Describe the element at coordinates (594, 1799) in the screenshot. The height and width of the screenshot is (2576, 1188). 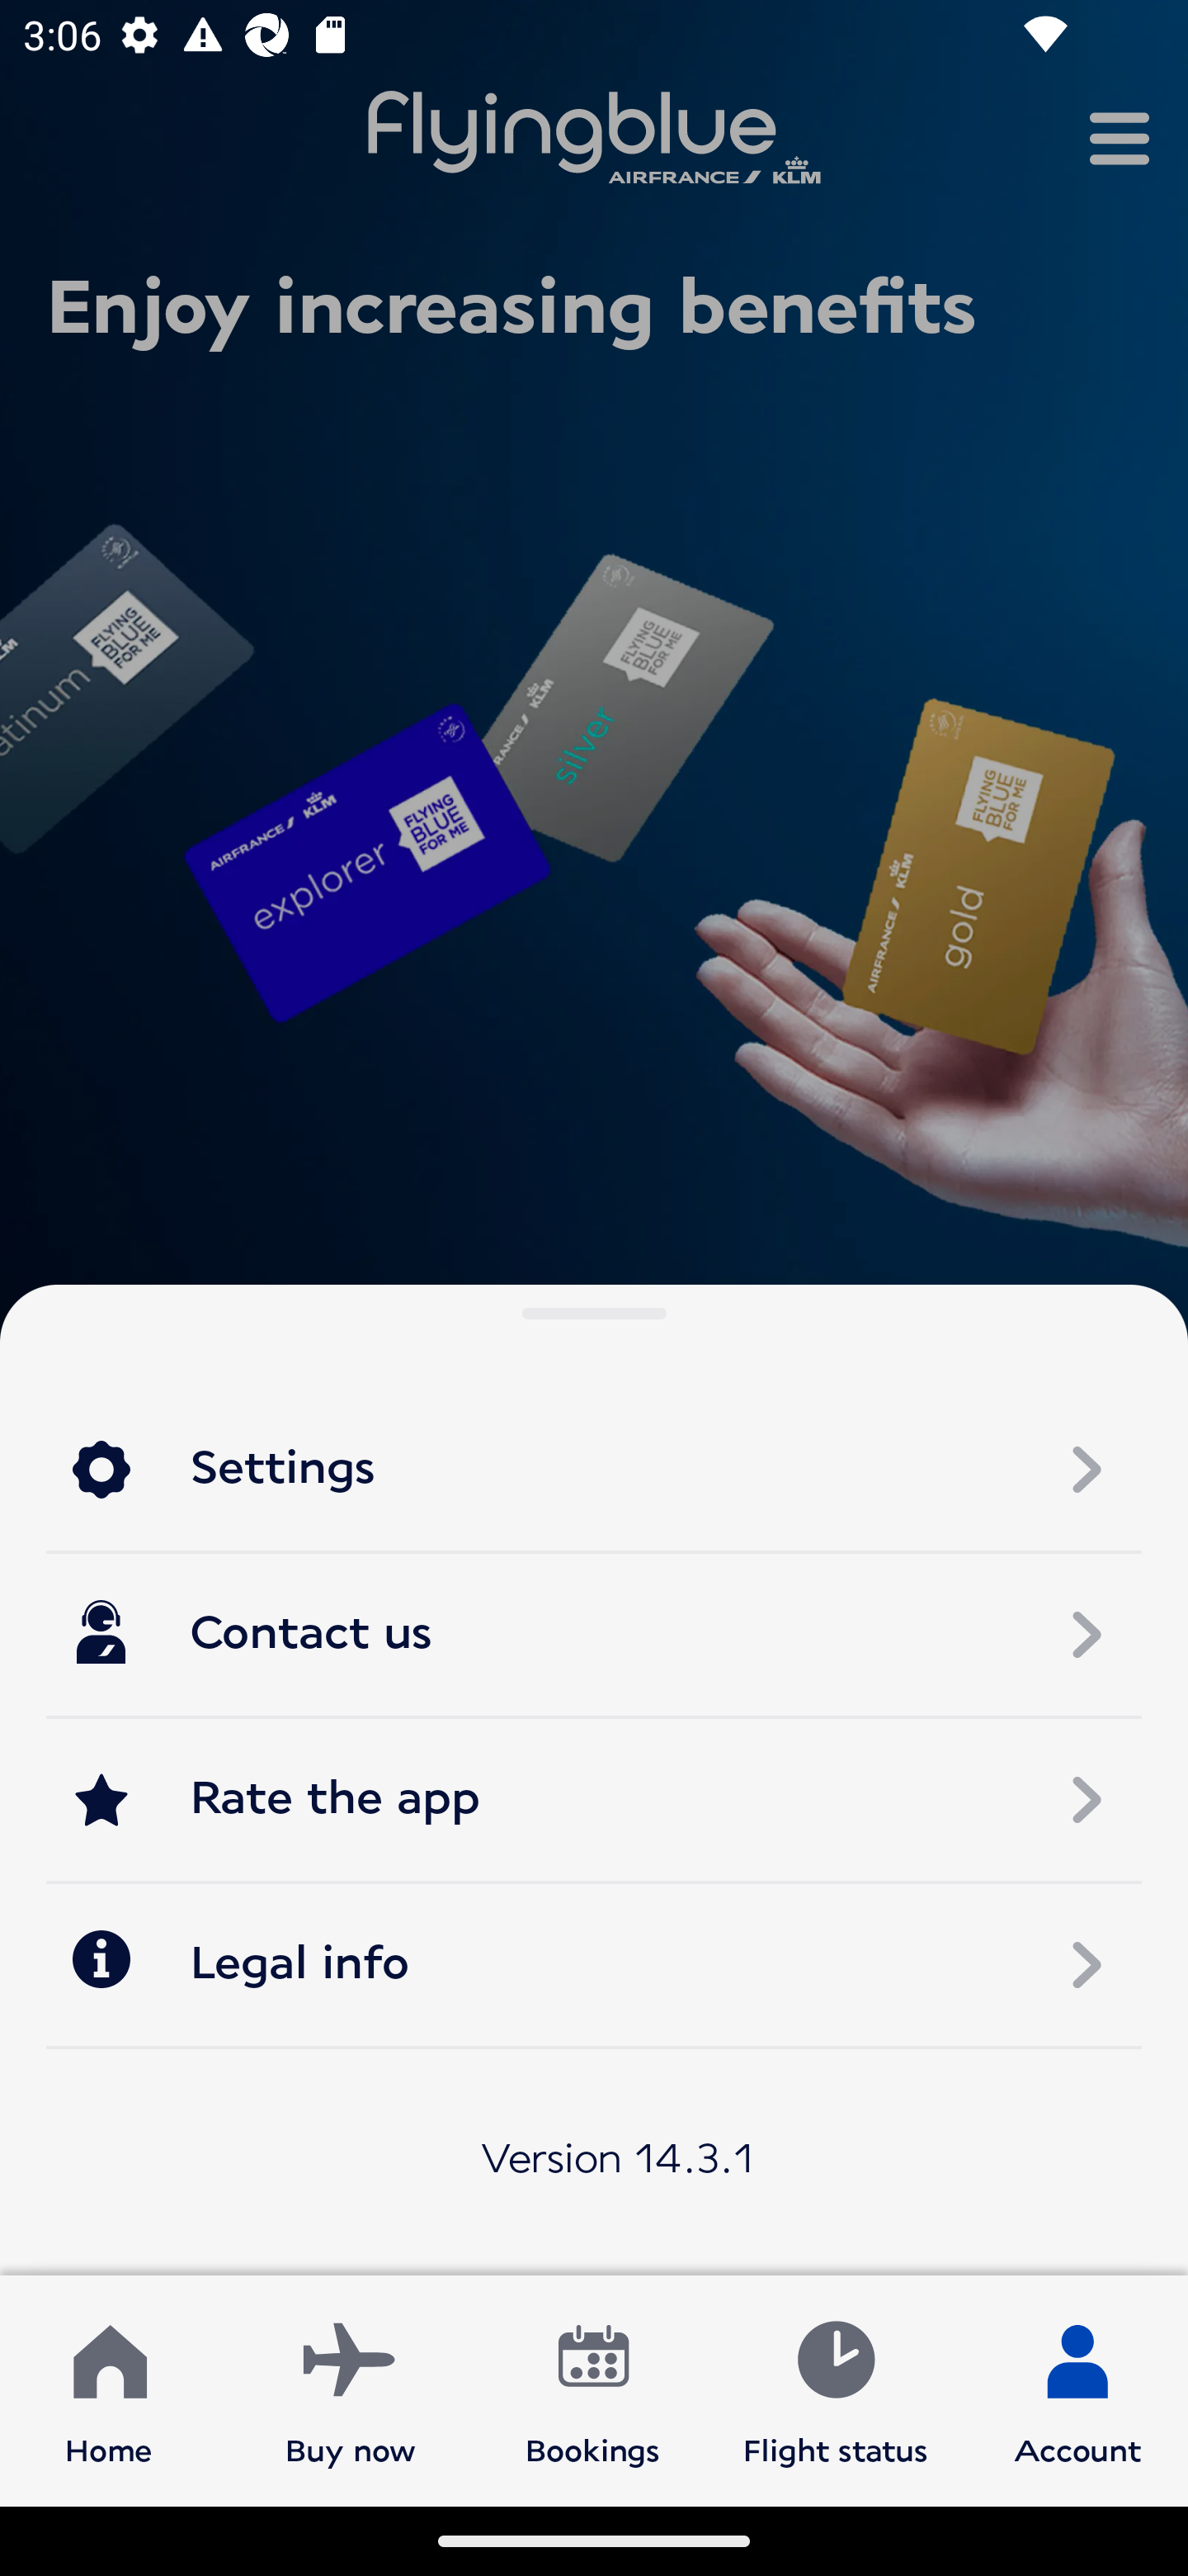
I see `Rate the app` at that location.